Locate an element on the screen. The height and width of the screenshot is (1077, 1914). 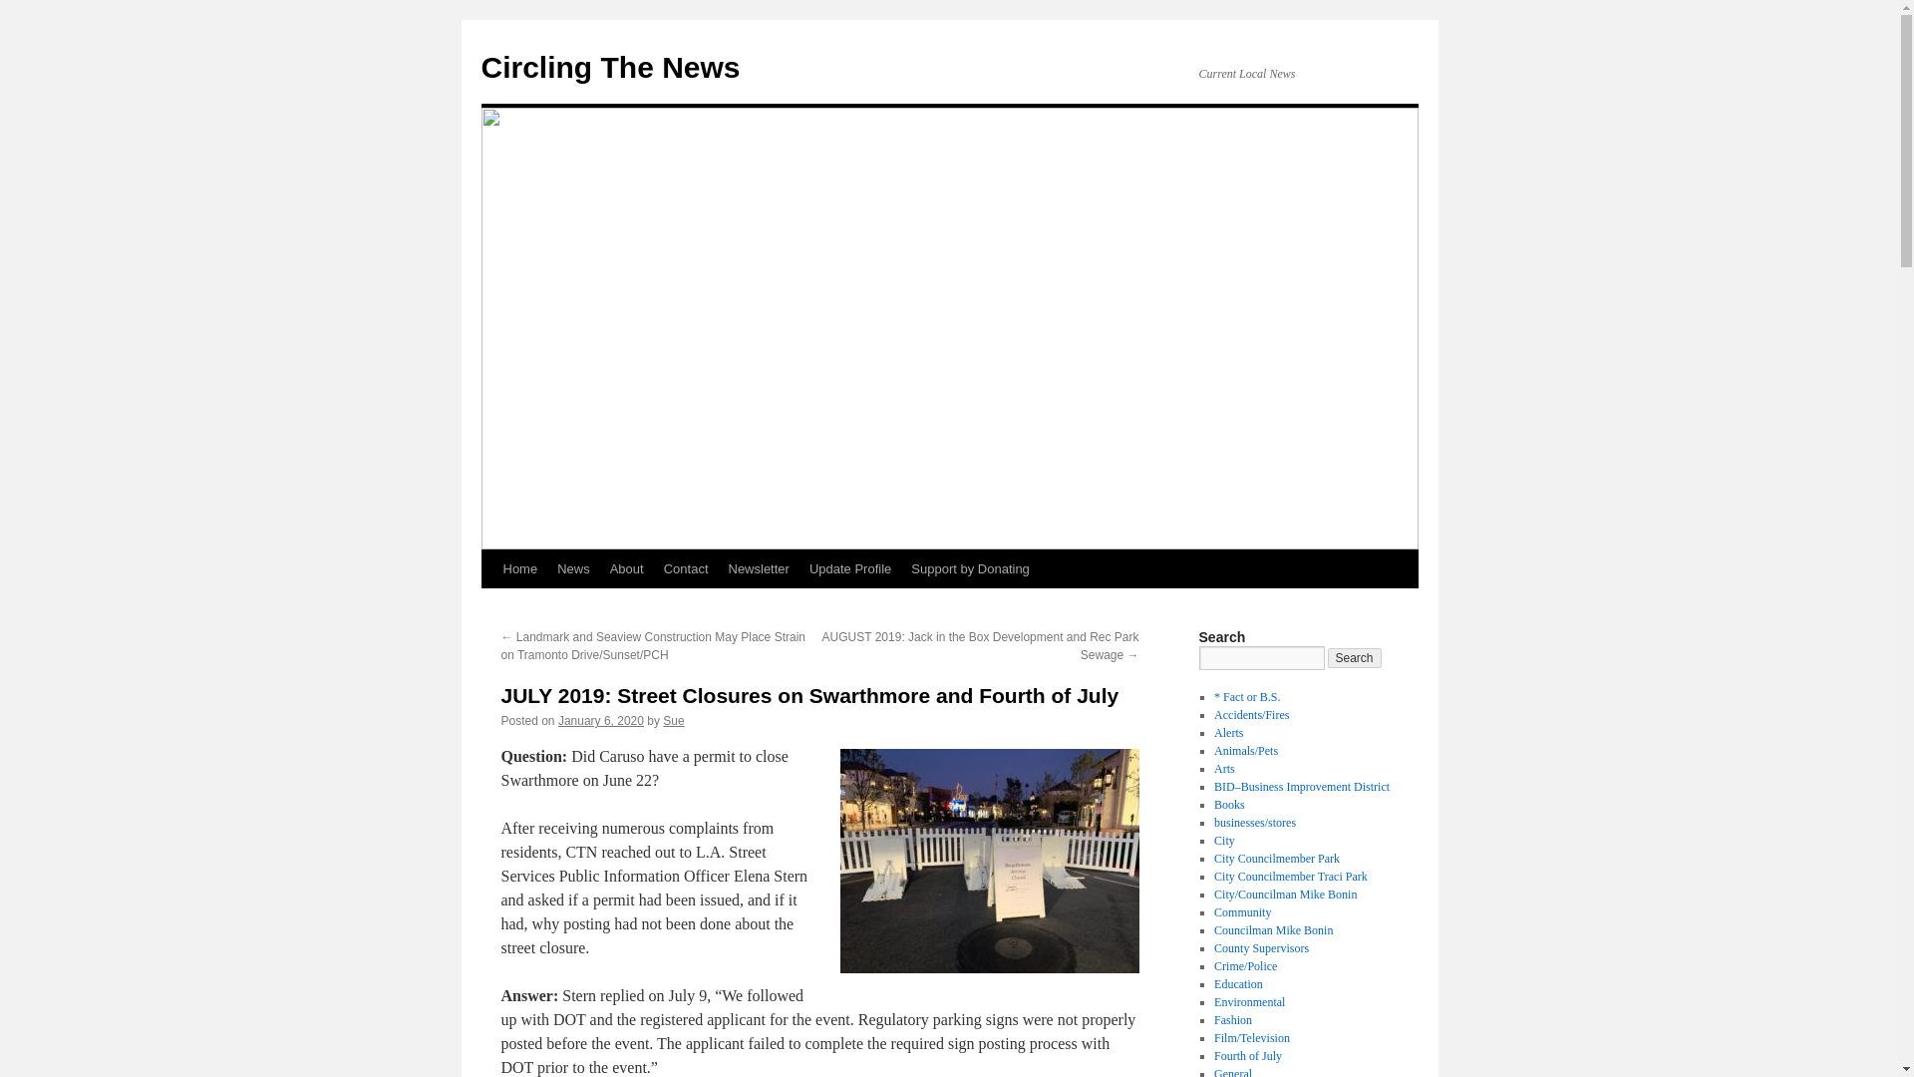
Sue is located at coordinates (672, 721).